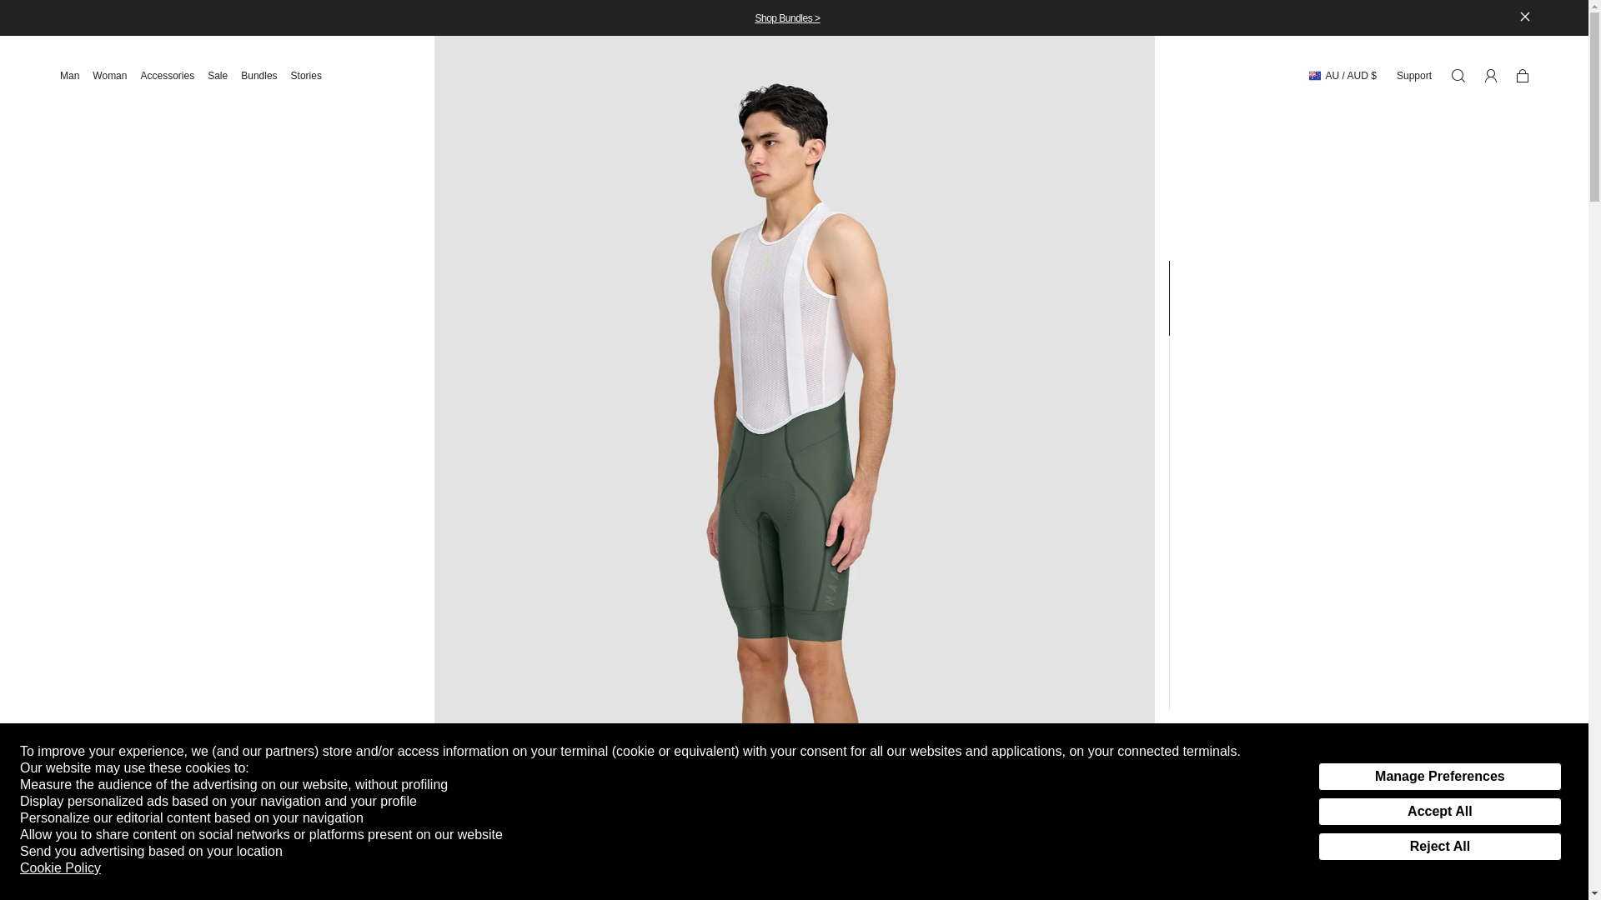 This screenshot has width=1601, height=900. What do you see at coordinates (1307, 857) in the screenshot?
I see `Support` at bounding box center [1307, 857].